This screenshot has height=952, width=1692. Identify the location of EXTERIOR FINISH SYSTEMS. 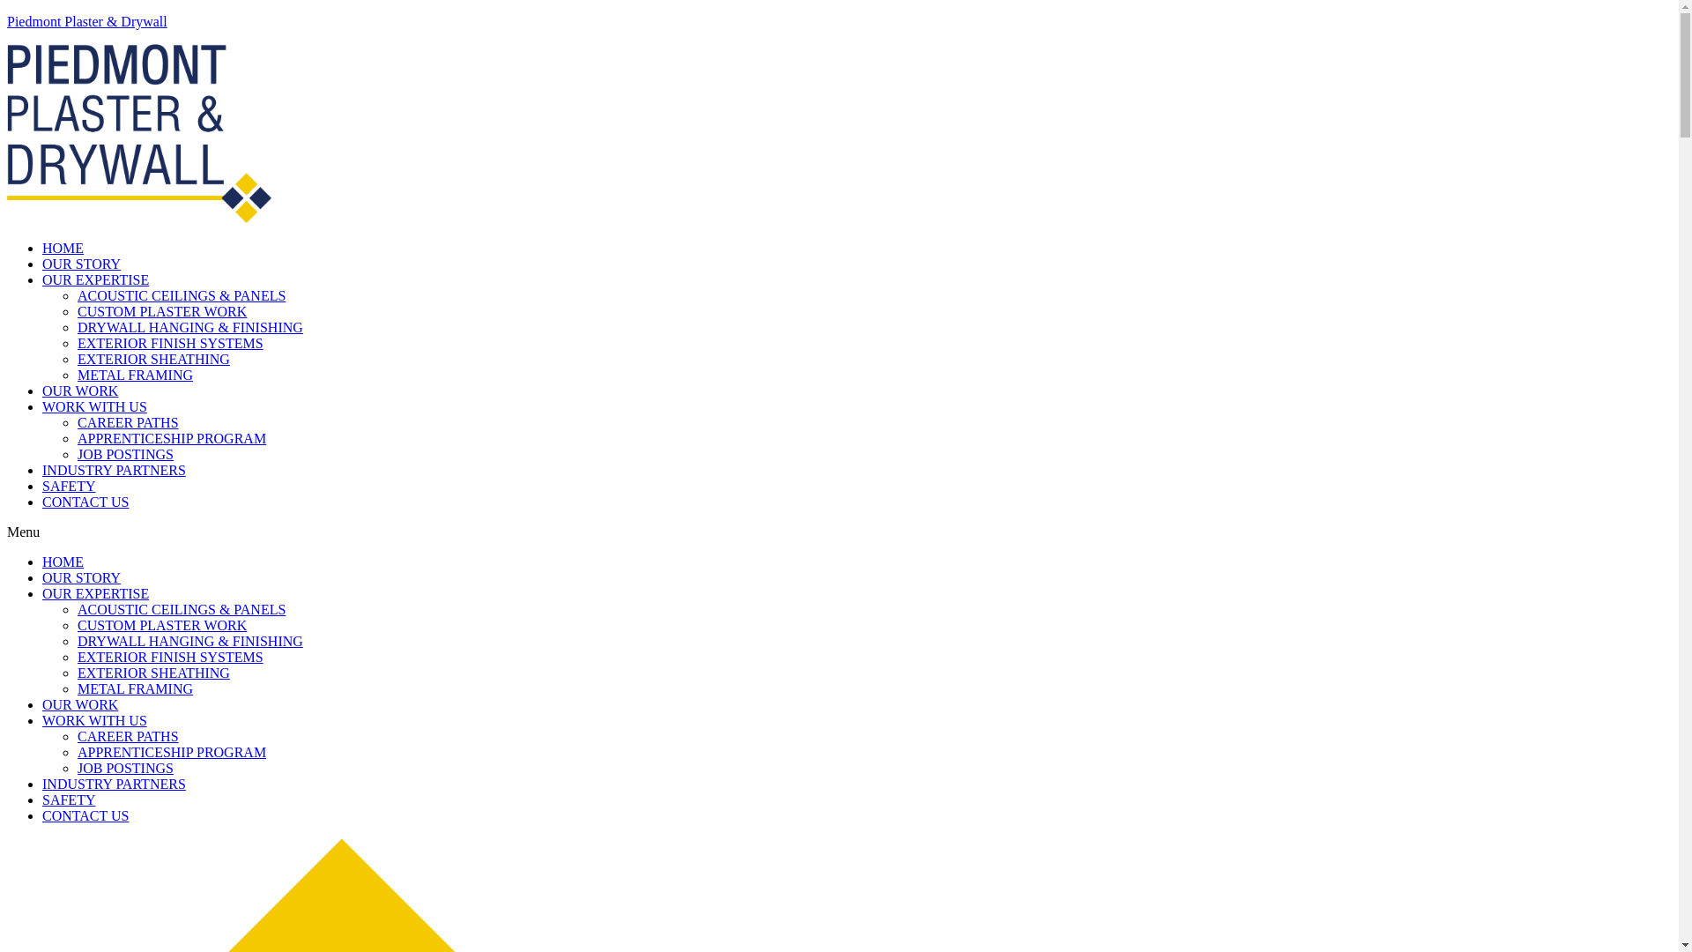
(171, 658).